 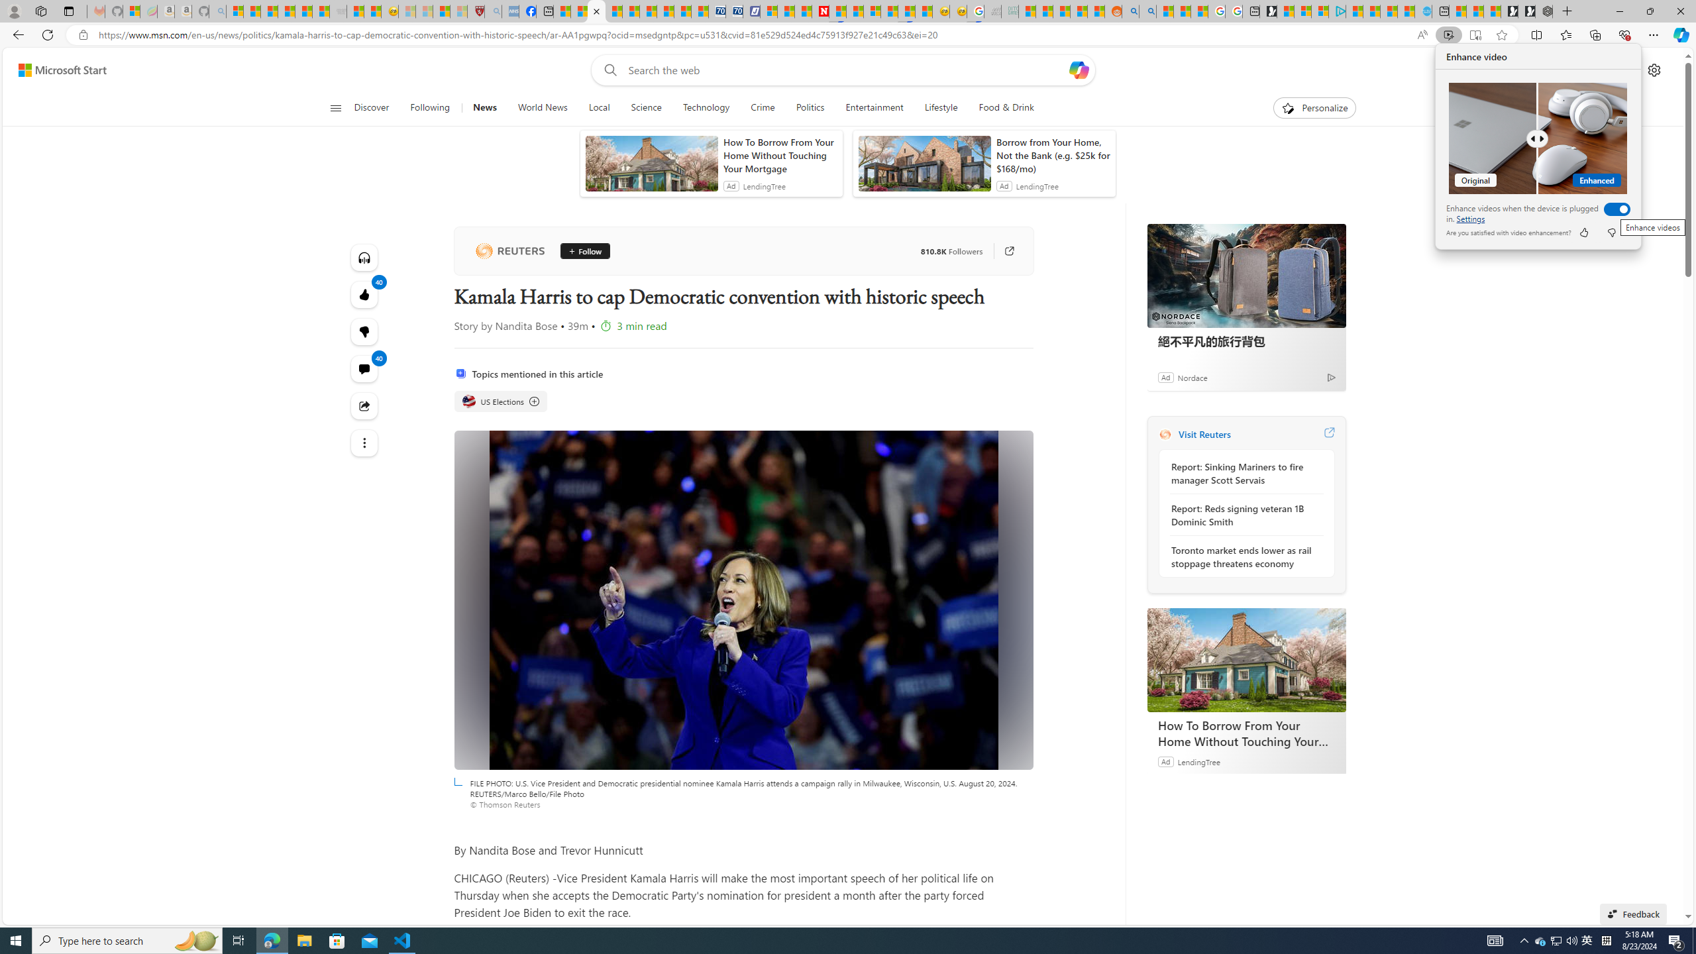 What do you see at coordinates (941, 108) in the screenshot?
I see `Web search` at bounding box center [941, 108].